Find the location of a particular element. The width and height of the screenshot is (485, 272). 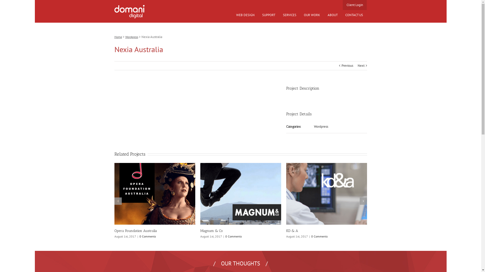

ABOUT is located at coordinates (333, 15).